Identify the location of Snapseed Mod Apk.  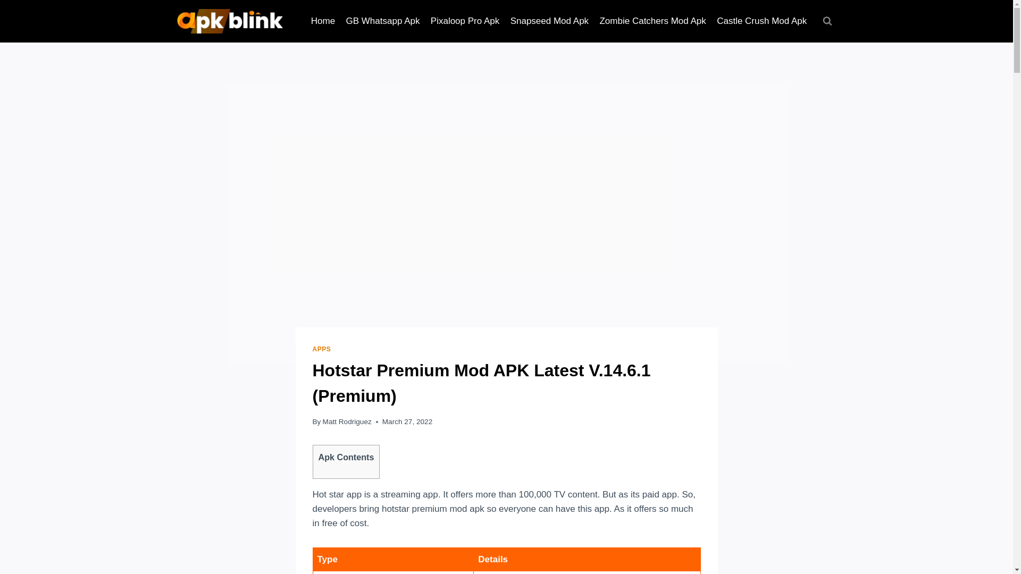
(549, 21).